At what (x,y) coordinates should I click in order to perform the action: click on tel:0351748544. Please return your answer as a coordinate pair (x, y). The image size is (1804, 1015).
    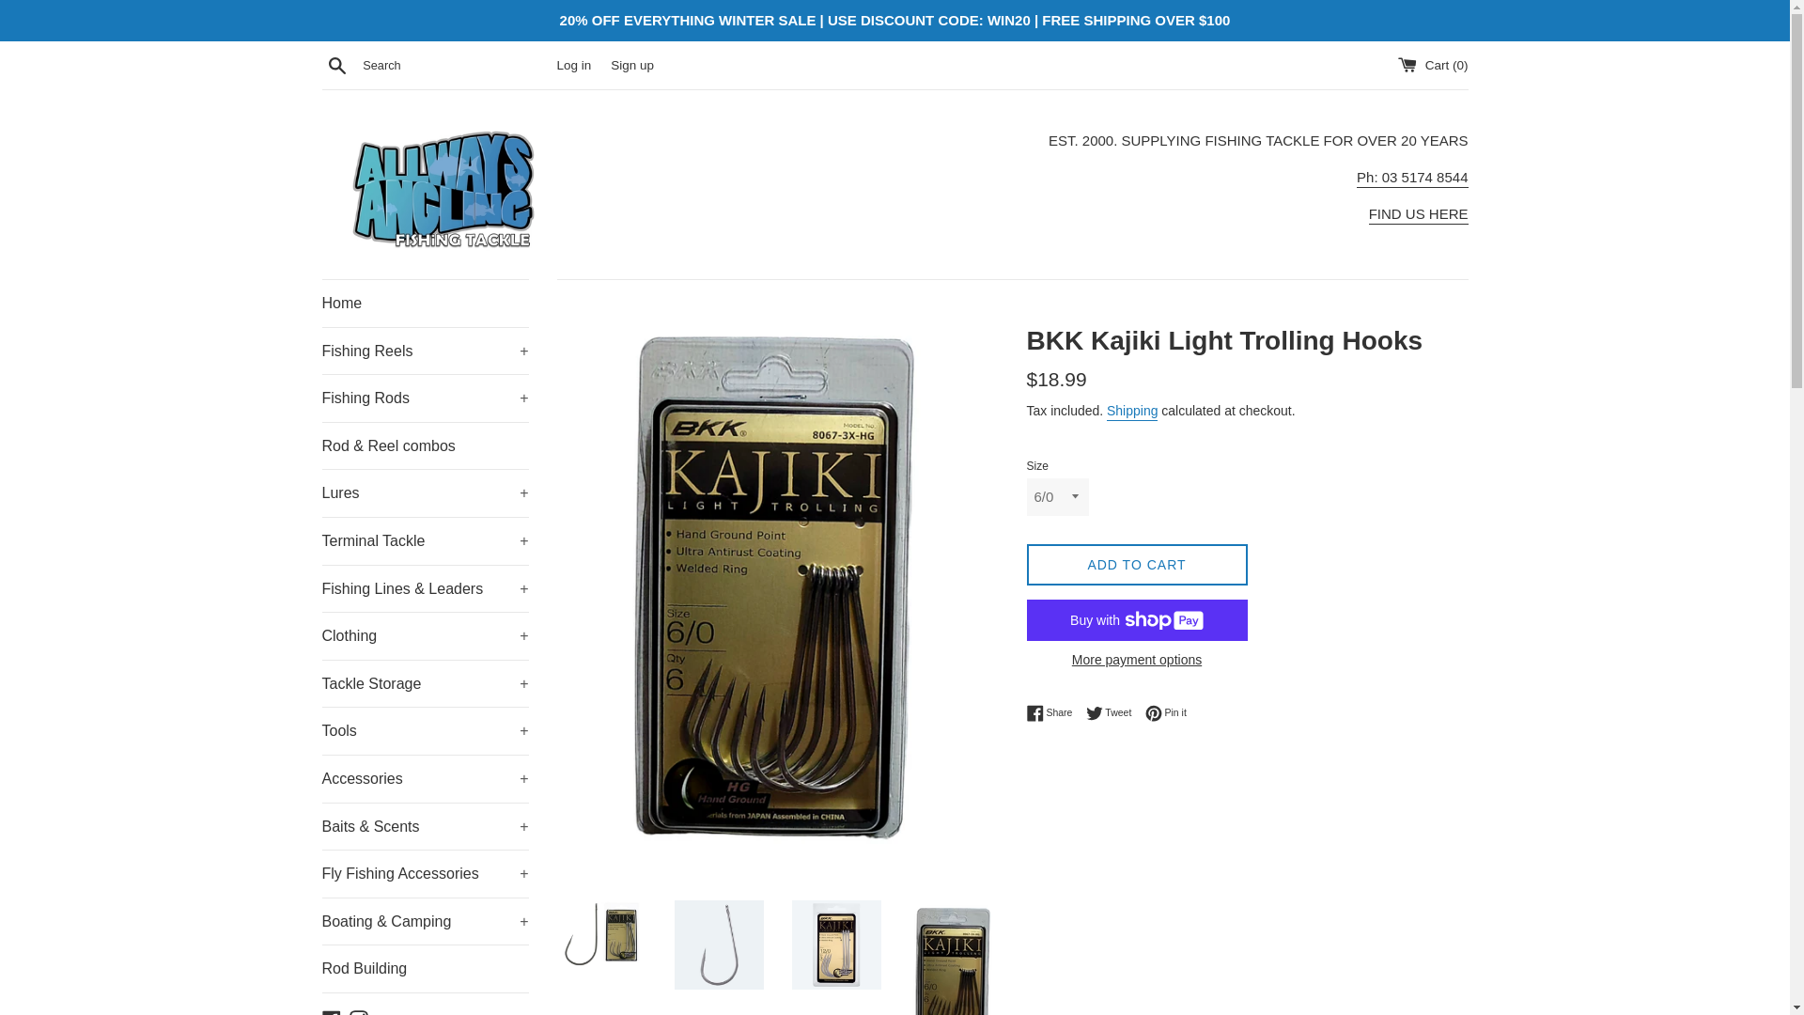
    Looking at the image, I should click on (1411, 179).